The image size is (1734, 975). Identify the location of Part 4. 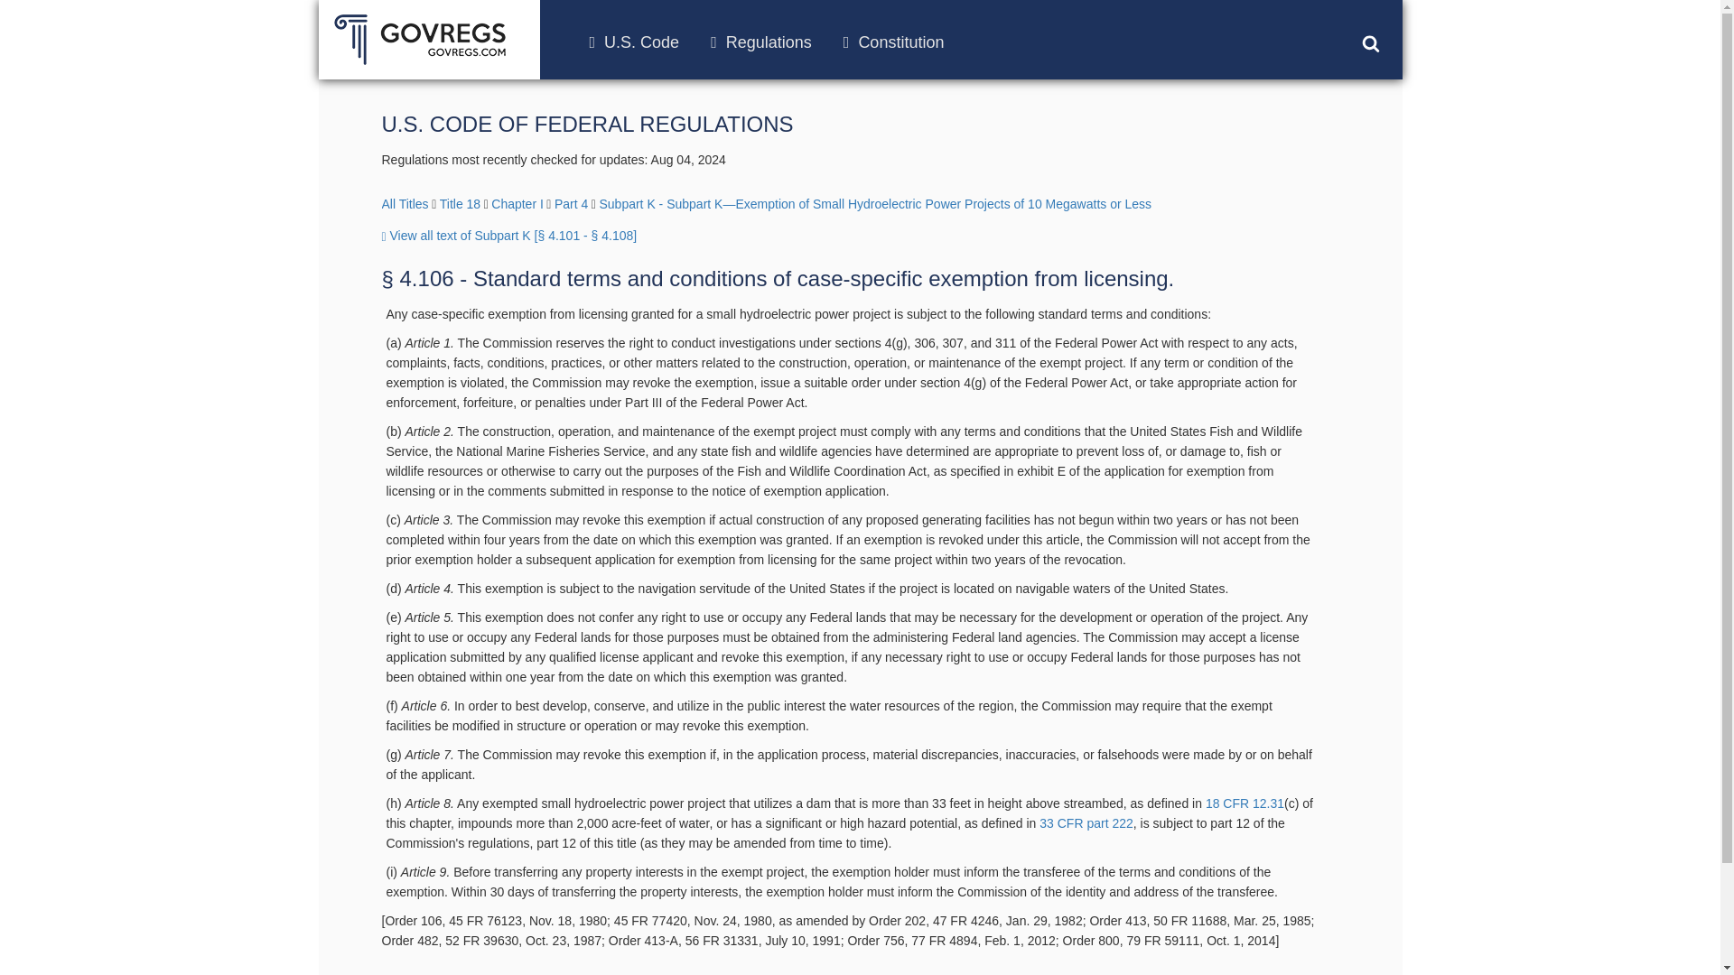
(571, 204).